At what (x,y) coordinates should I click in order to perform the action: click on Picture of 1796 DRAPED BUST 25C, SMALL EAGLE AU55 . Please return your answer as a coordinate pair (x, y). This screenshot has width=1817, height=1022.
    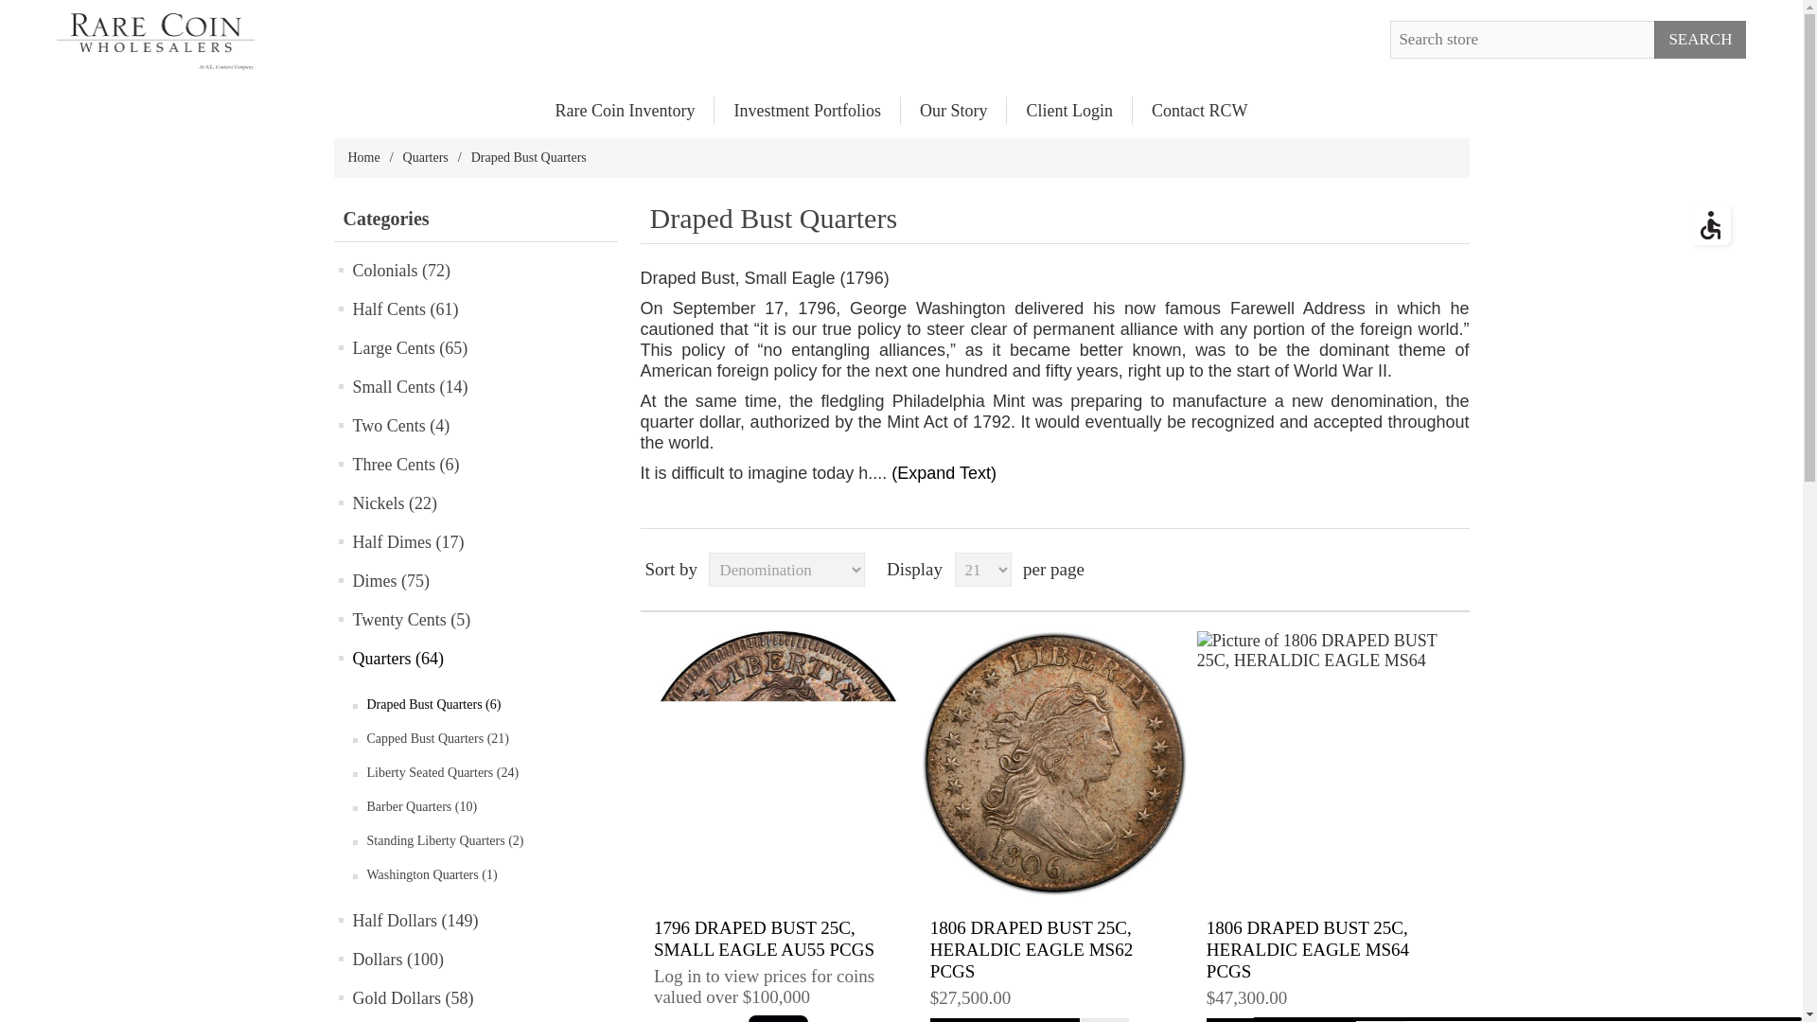
    Looking at the image, I should click on (778, 765).